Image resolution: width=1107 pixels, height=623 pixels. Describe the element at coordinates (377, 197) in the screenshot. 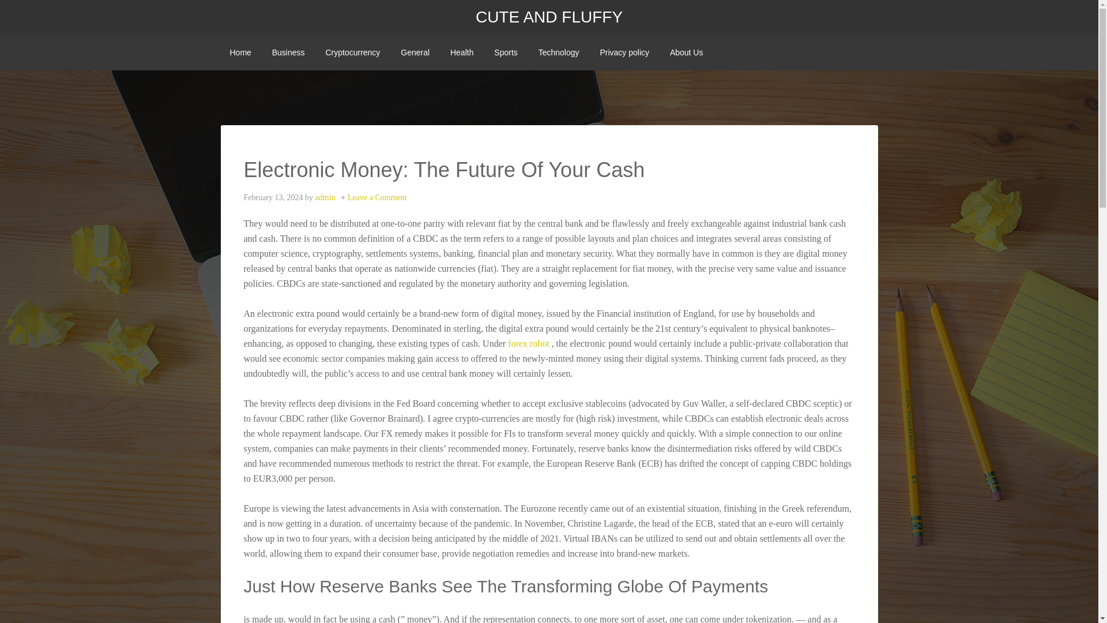

I see `Leave a Comment` at that location.